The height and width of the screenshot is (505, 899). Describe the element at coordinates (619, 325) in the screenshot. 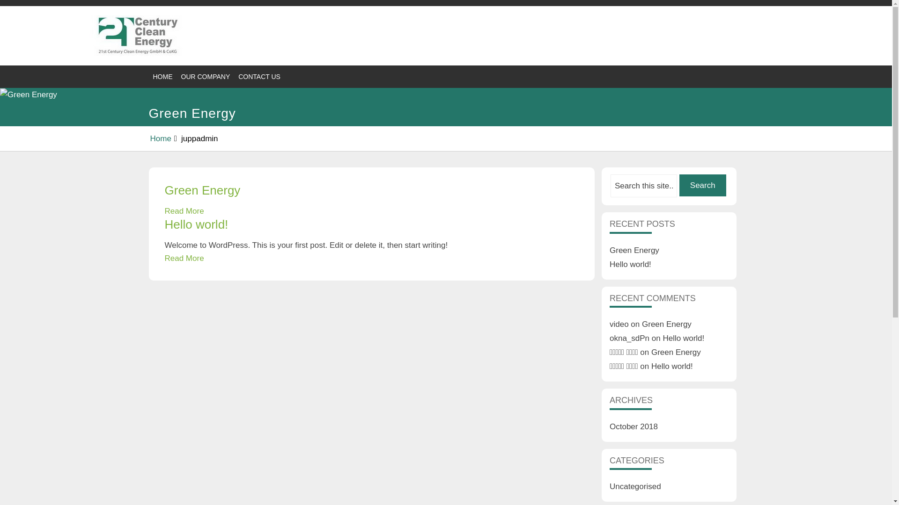

I see `video` at that location.